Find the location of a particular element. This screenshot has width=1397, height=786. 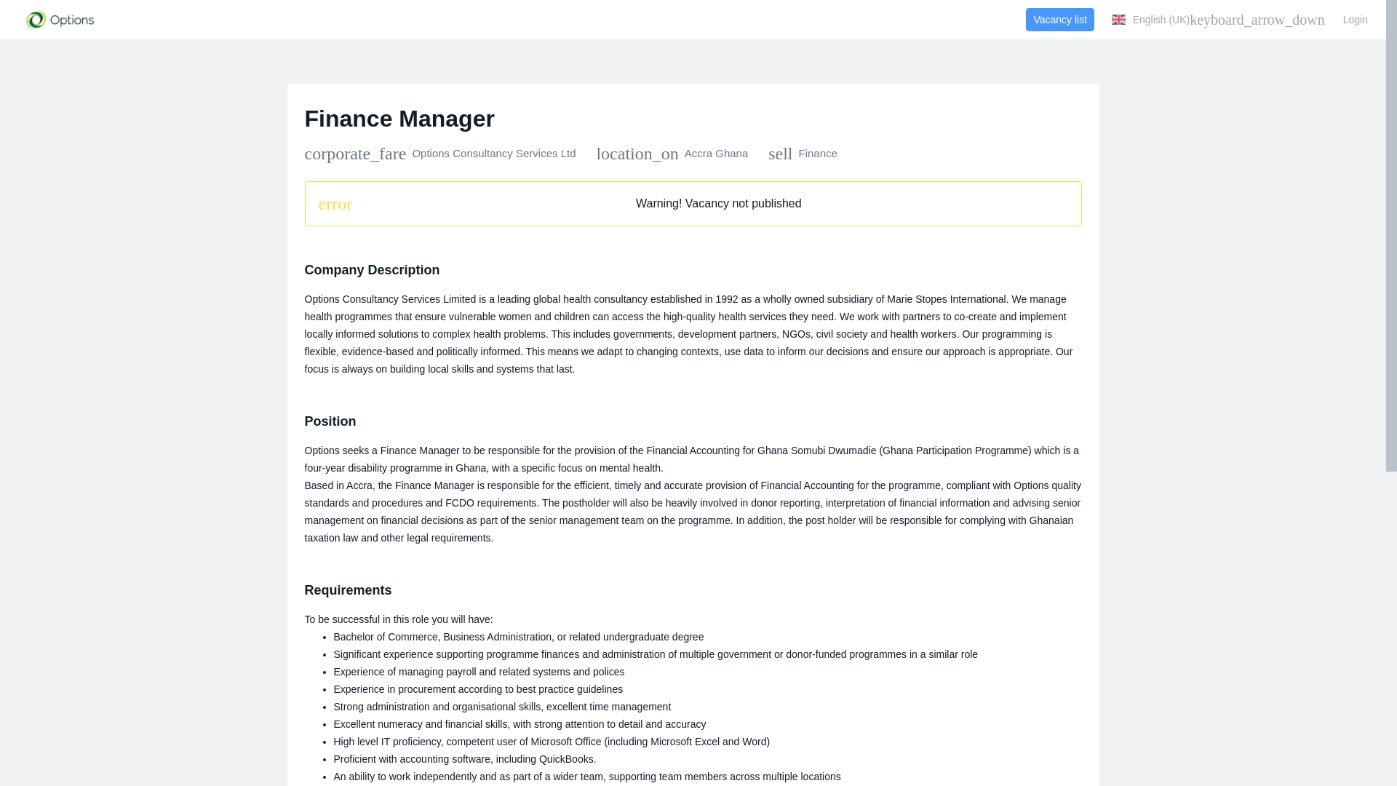

Company is located at coordinates (439, 153).